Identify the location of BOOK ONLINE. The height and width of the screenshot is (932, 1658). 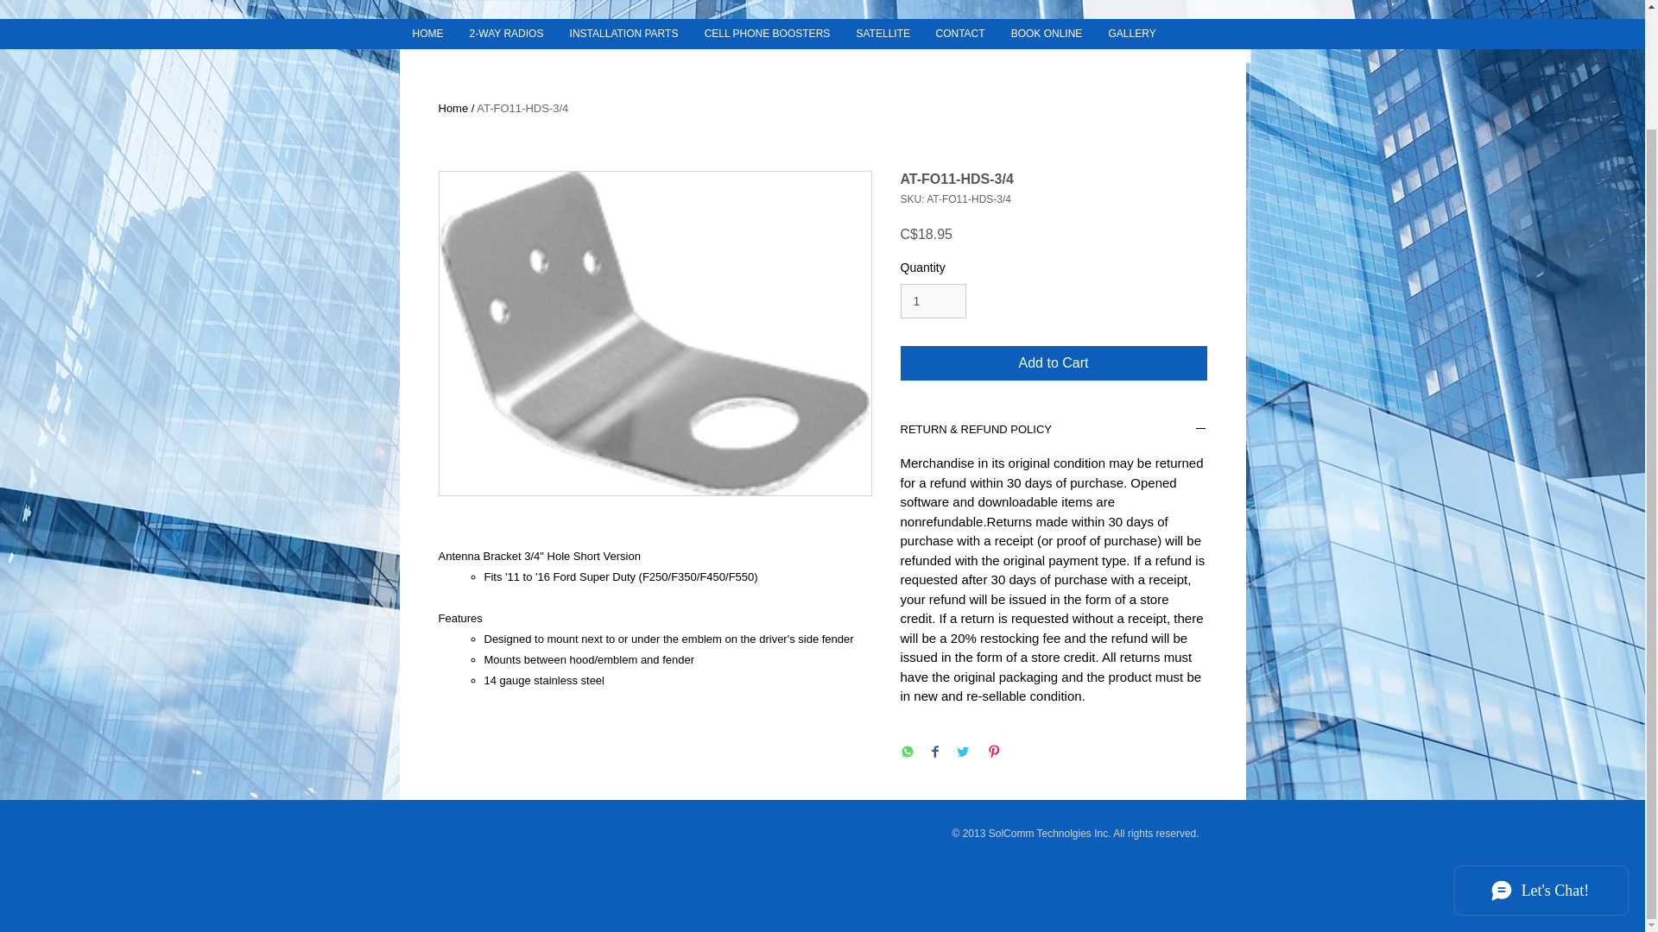
(1047, 33).